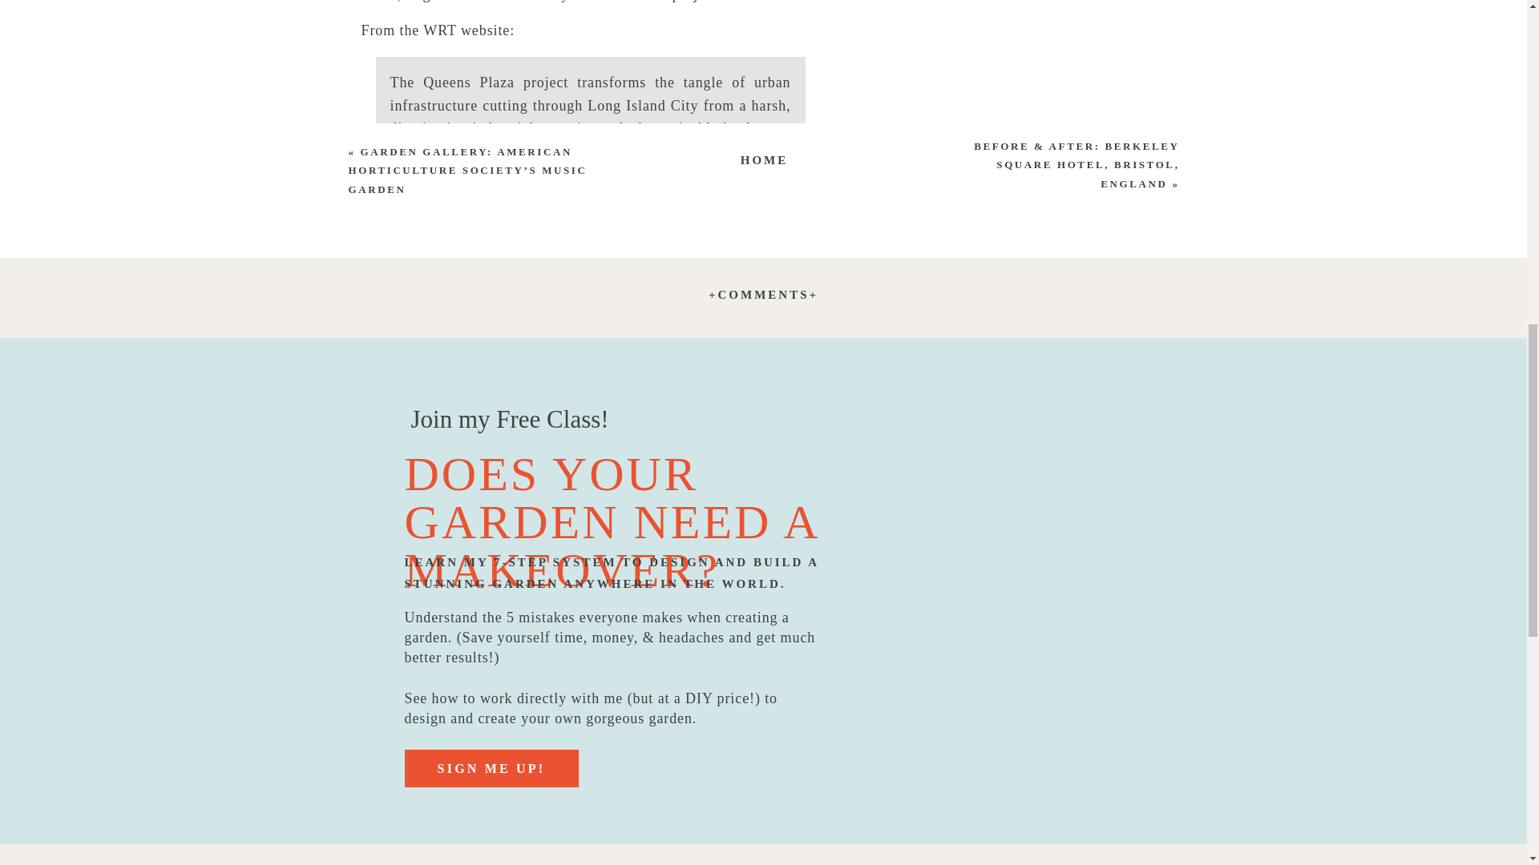 The image size is (1539, 865). Describe the element at coordinates (834, 400) in the screenshot. I see `ground cover` at that location.